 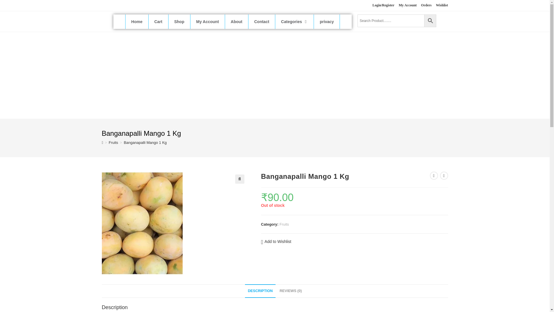 What do you see at coordinates (442, 5) in the screenshot?
I see `Wishlist` at bounding box center [442, 5].